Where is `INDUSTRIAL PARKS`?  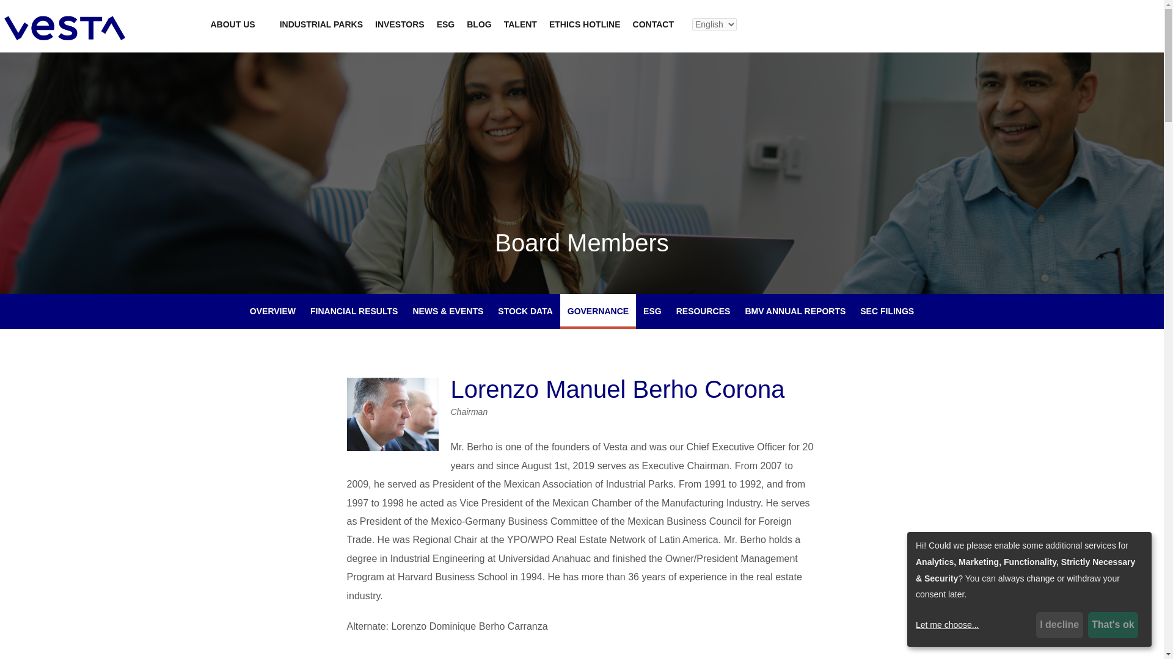 INDUSTRIAL PARKS is located at coordinates (321, 24).